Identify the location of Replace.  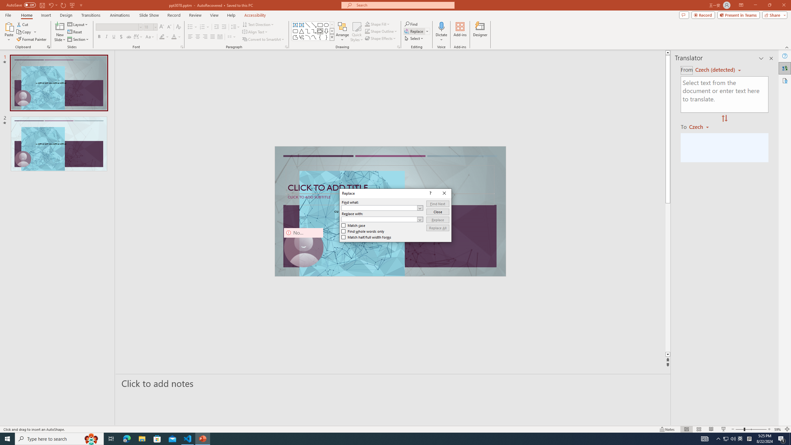
(438, 219).